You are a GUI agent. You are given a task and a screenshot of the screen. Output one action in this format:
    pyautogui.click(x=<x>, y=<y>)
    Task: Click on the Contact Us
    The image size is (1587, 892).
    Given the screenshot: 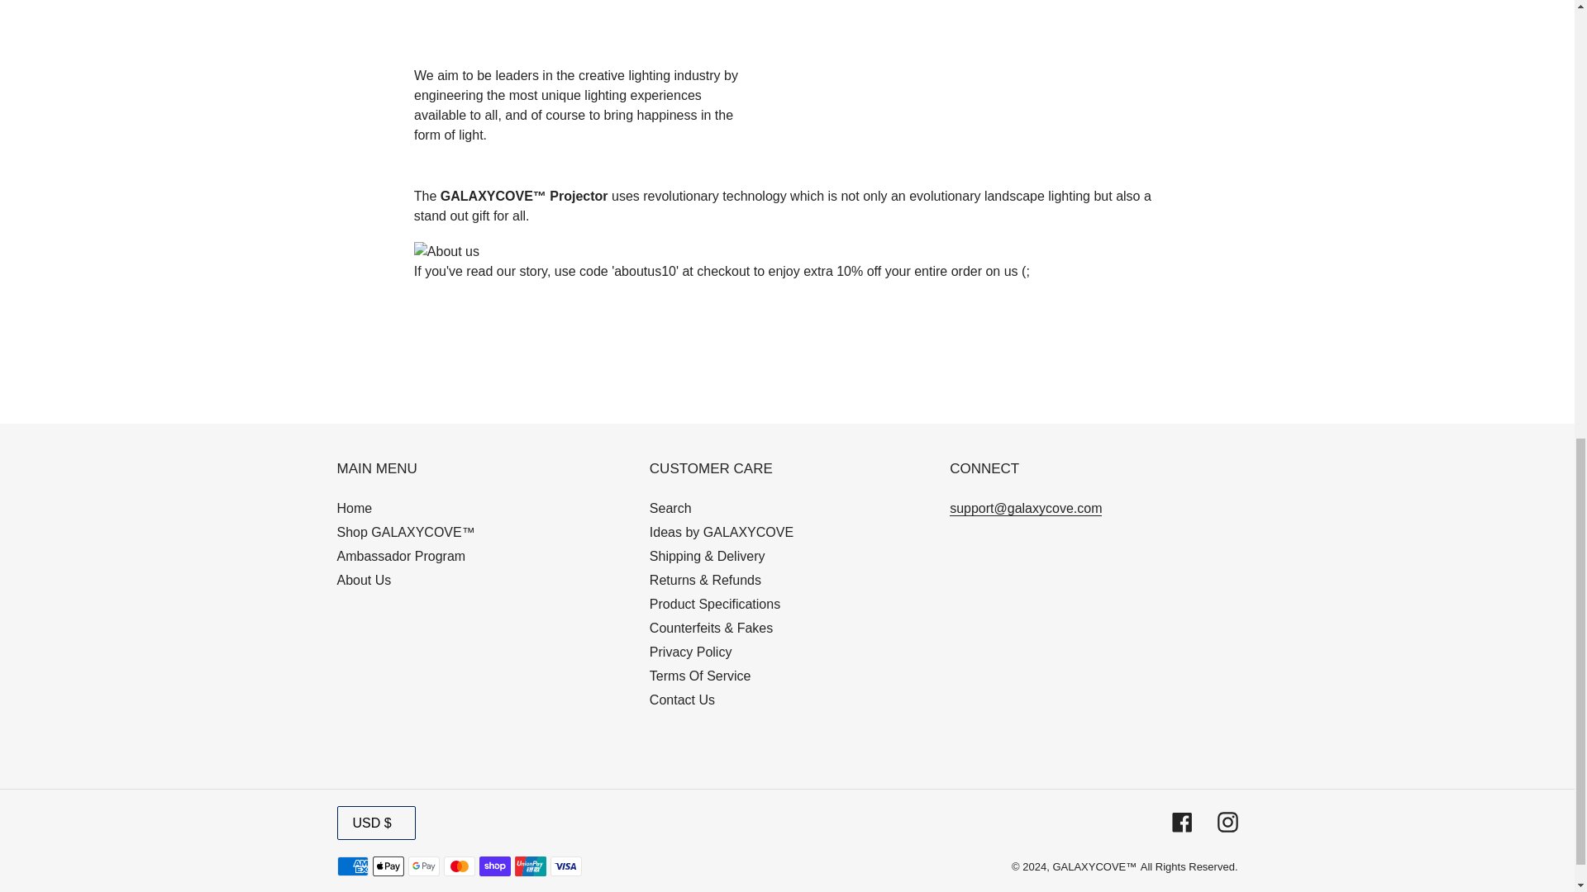 What is the action you would take?
    pyautogui.click(x=682, y=700)
    